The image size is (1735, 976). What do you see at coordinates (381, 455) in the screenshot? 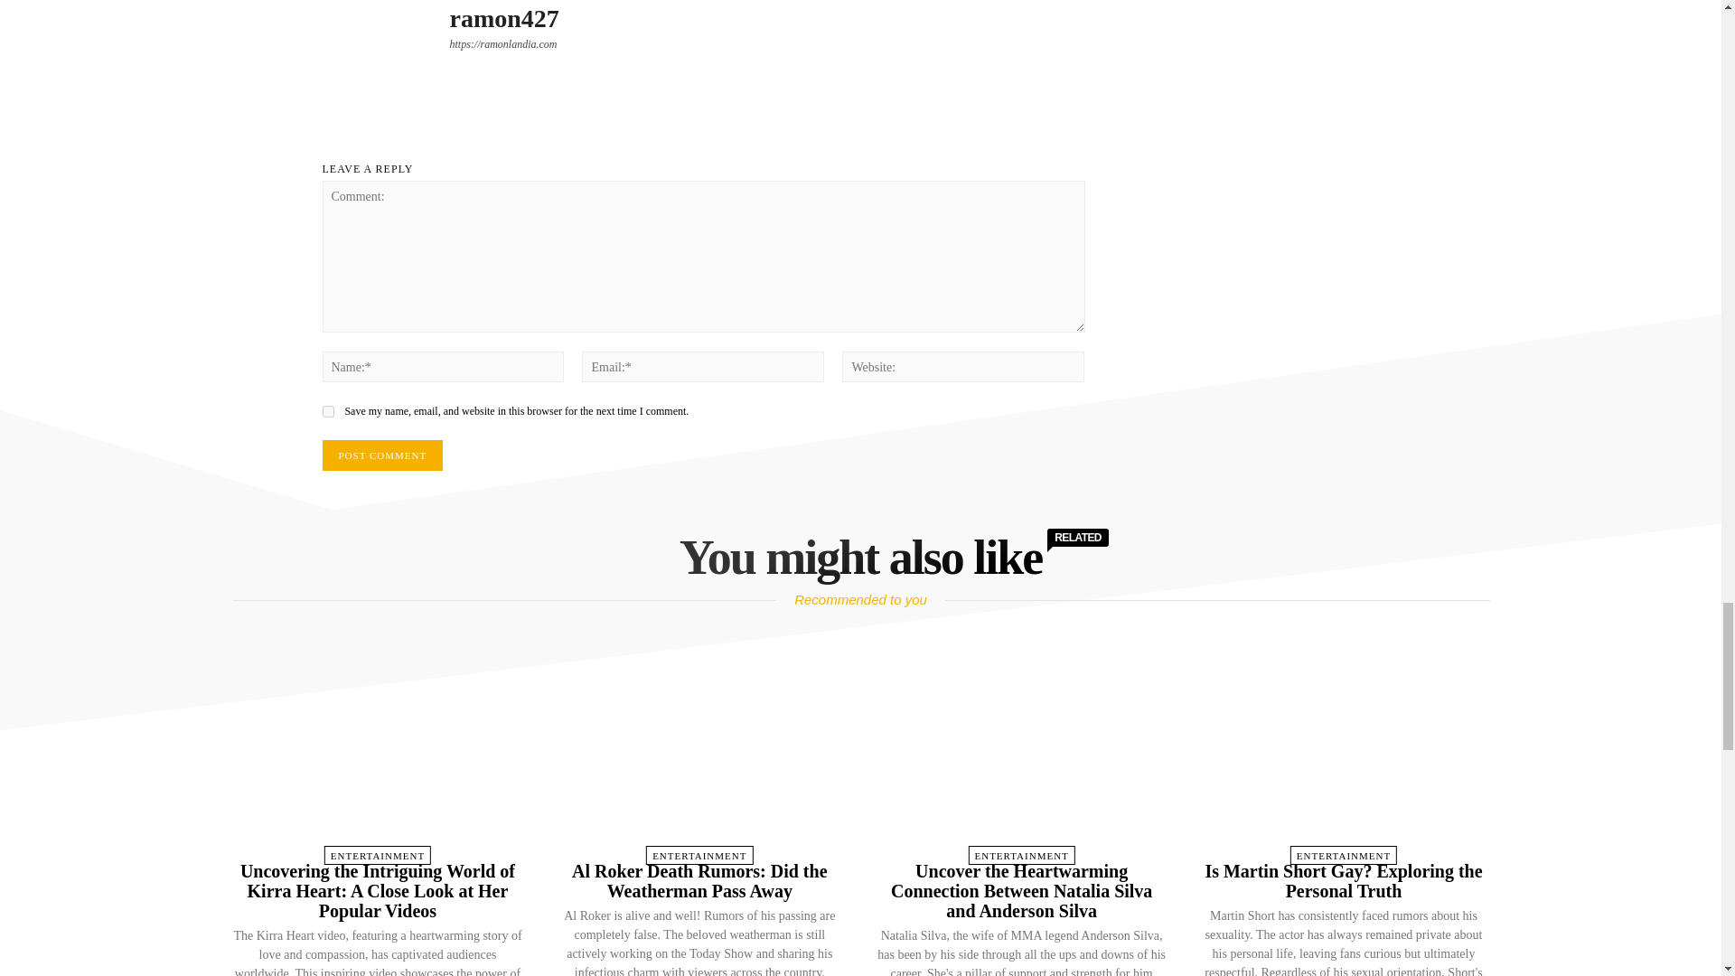
I see `Post Comment` at bounding box center [381, 455].